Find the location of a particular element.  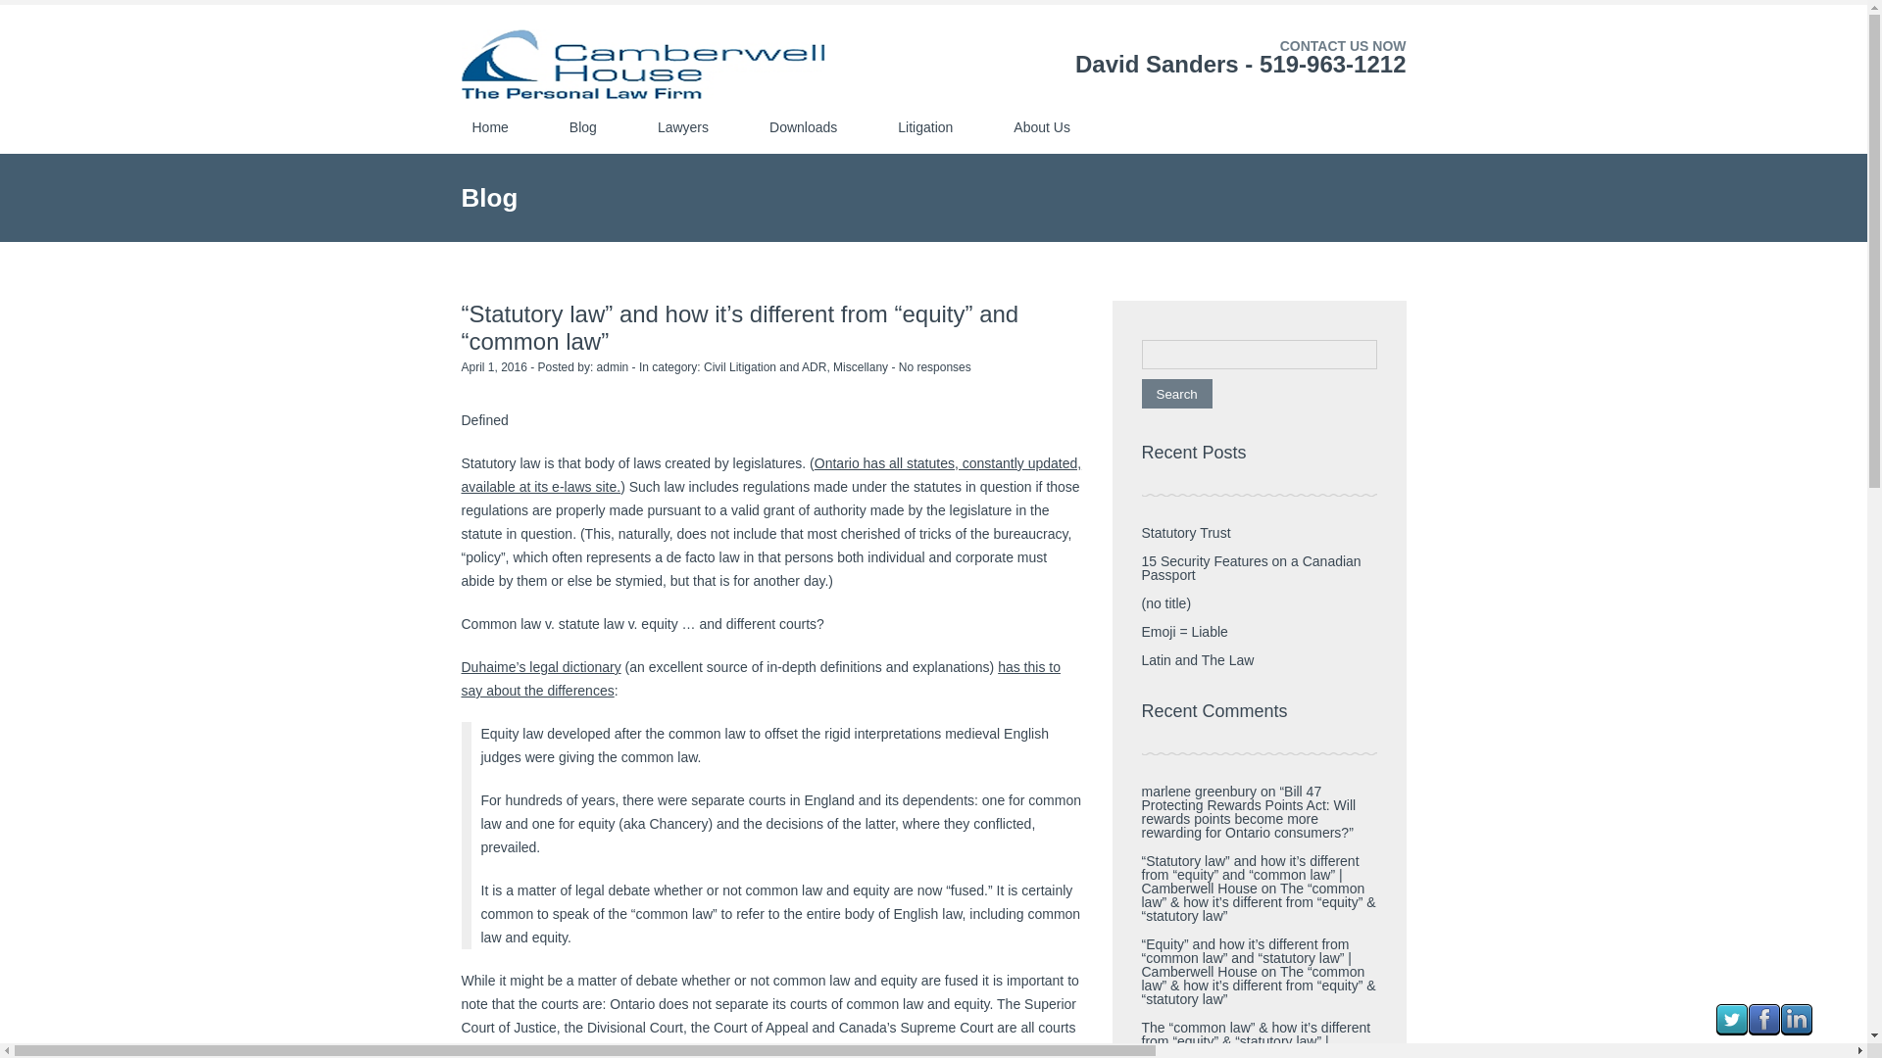

Downloads is located at coordinates (803, 126).